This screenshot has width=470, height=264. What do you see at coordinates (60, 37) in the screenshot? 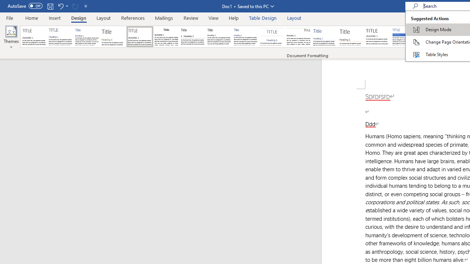
I see `Basic (Elegant)` at bounding box center [60, 37].